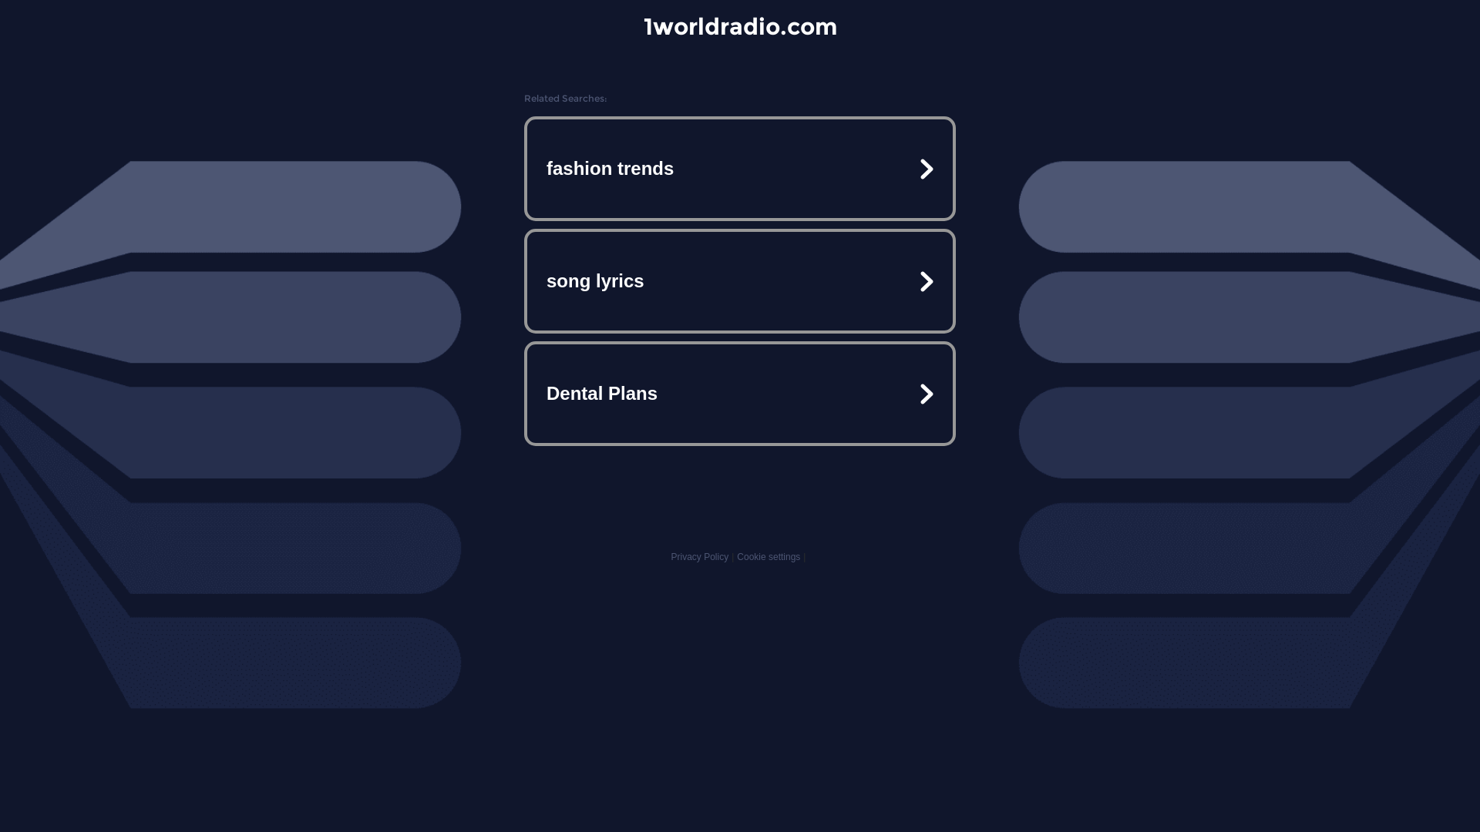 The height and width of the screenshot is (832, 1480). What do you see at coordinates (740, 393) in the screenshot?
I see `Dental Plans` at bounding box center [740, 393].